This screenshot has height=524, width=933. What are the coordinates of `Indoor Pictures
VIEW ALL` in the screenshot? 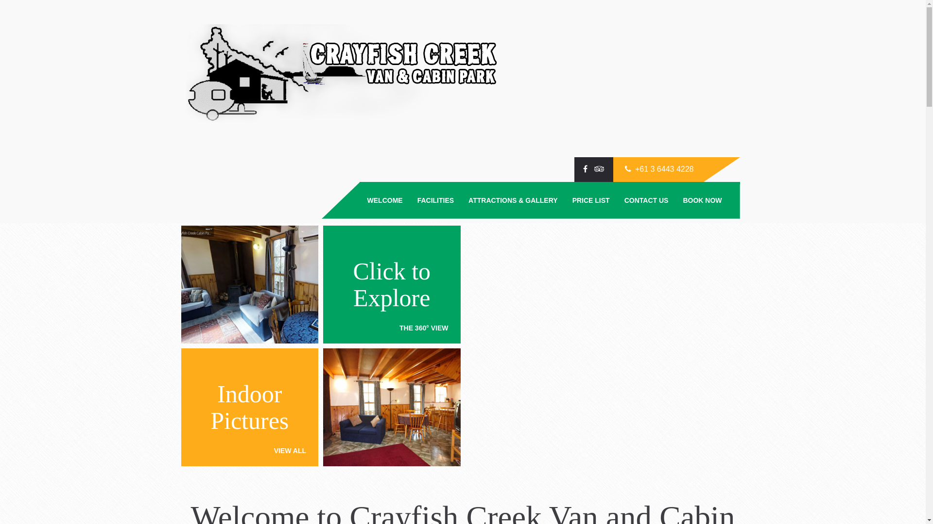 It's located at (250, 408).